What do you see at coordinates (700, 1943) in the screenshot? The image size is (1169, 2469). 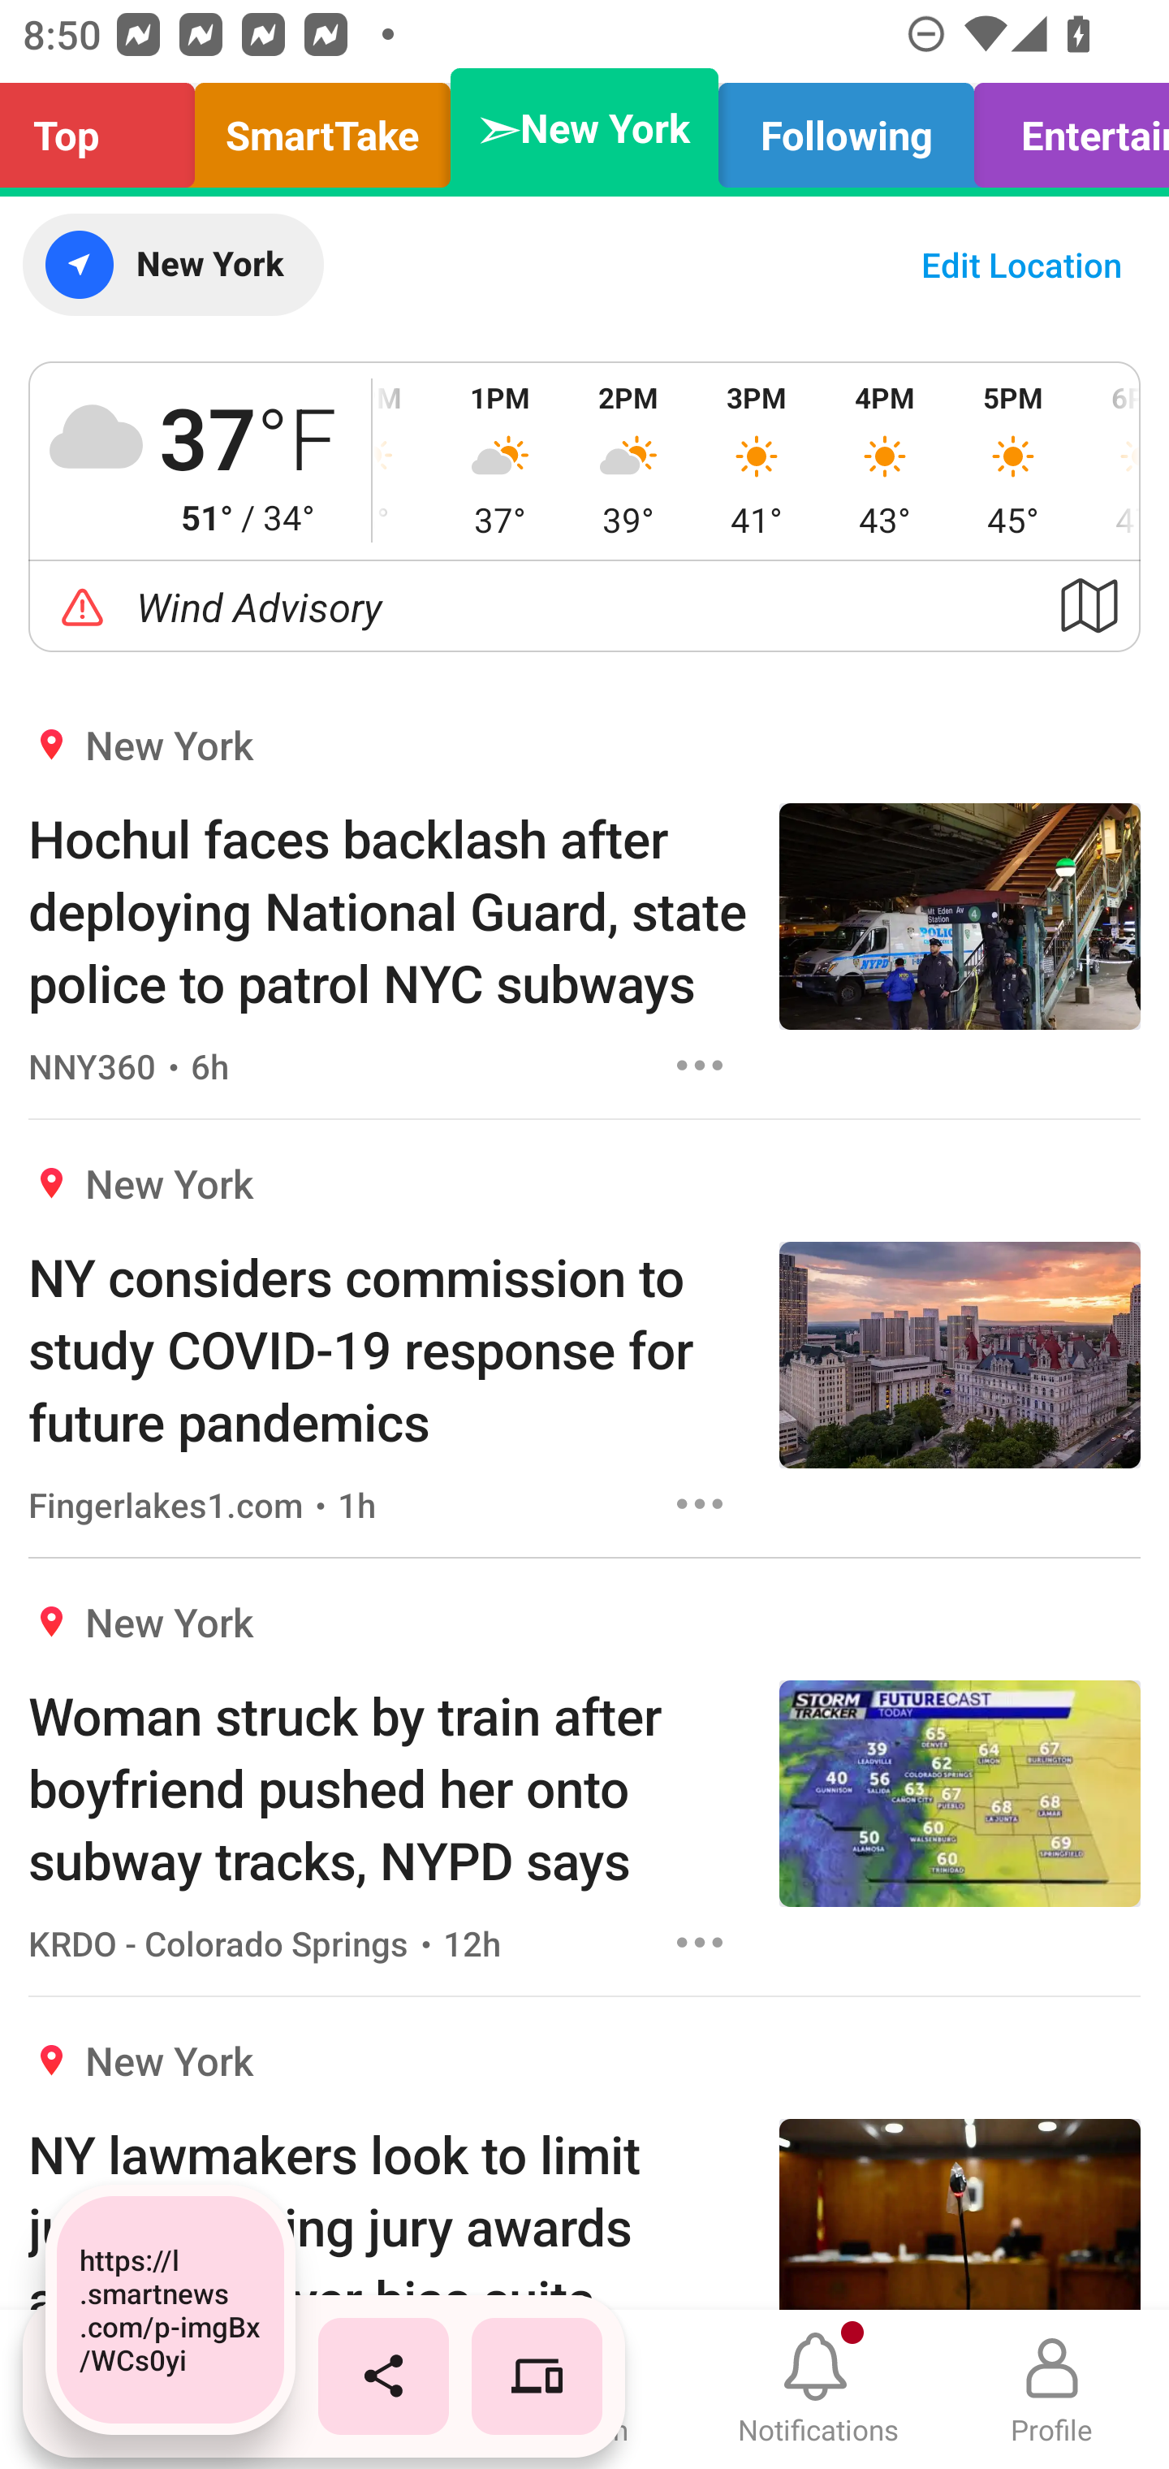 I see `Options` at bounding box center [700, 1943].